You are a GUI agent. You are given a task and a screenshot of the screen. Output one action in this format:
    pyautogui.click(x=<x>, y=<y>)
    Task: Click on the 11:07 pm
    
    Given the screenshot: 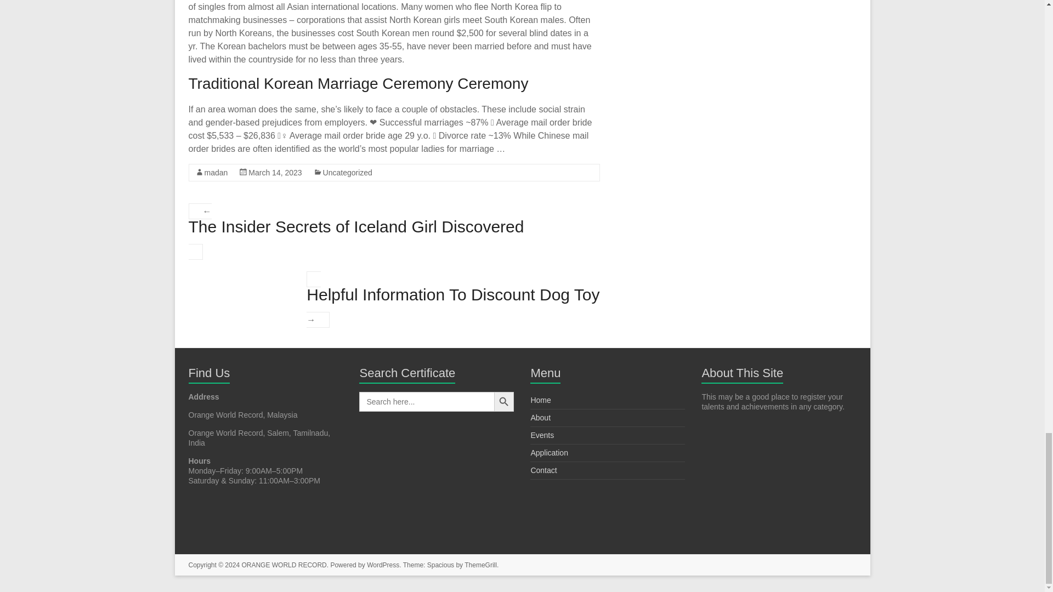 What is the action you would take?
    pyautogui.click(x=275, y=172)
    